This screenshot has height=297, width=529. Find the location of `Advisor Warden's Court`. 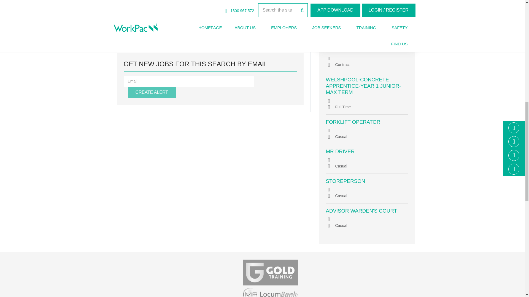

Advisor Warden's Court is located at coordinates (361, 211).